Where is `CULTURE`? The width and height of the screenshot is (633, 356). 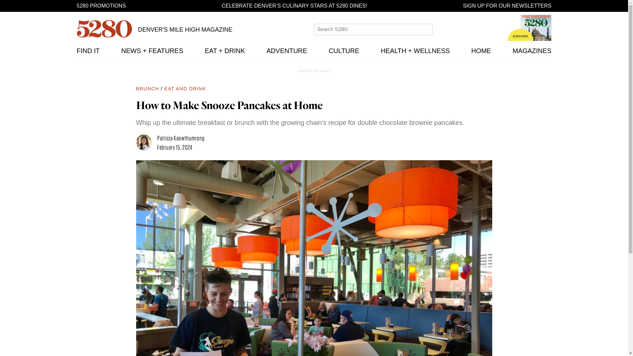
CULTURE is located at coordinates (344, 51).